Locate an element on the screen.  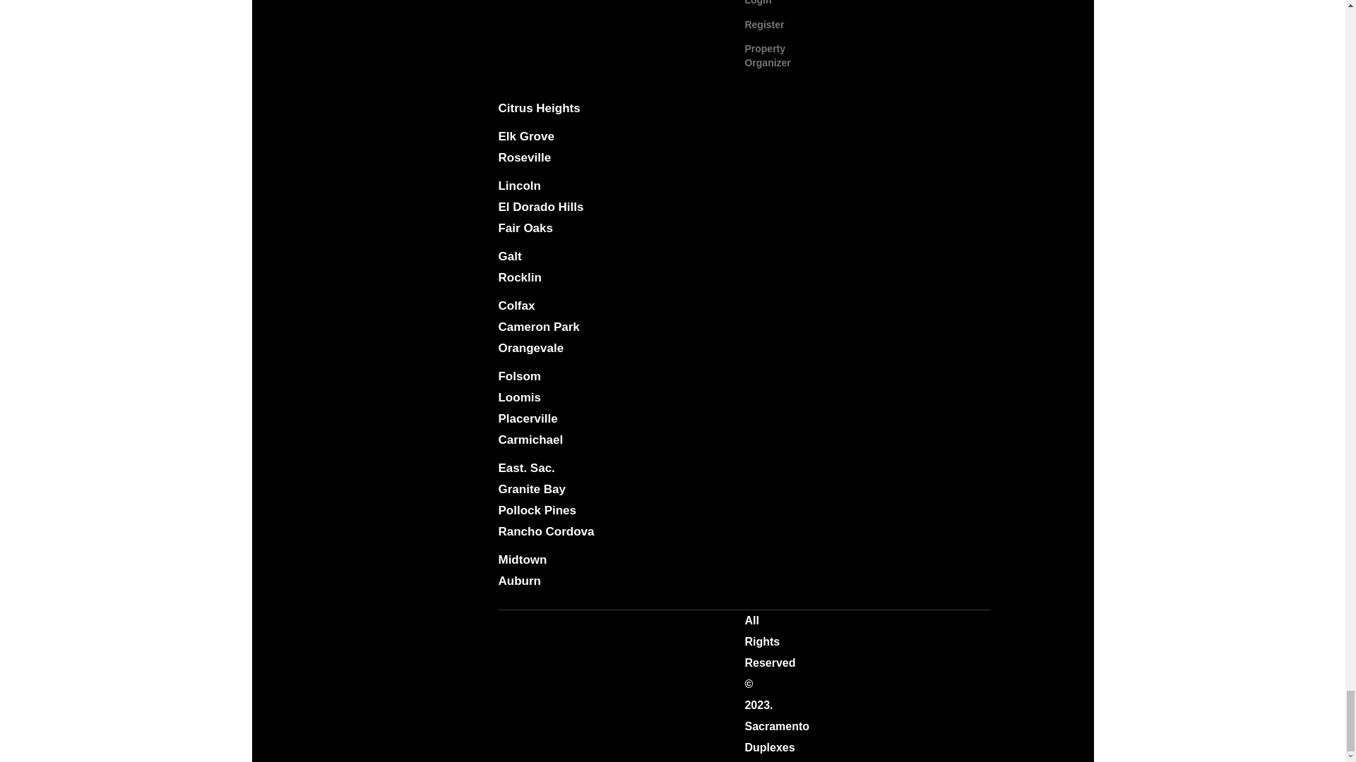
Colfax is located at coordinates (516, 306).